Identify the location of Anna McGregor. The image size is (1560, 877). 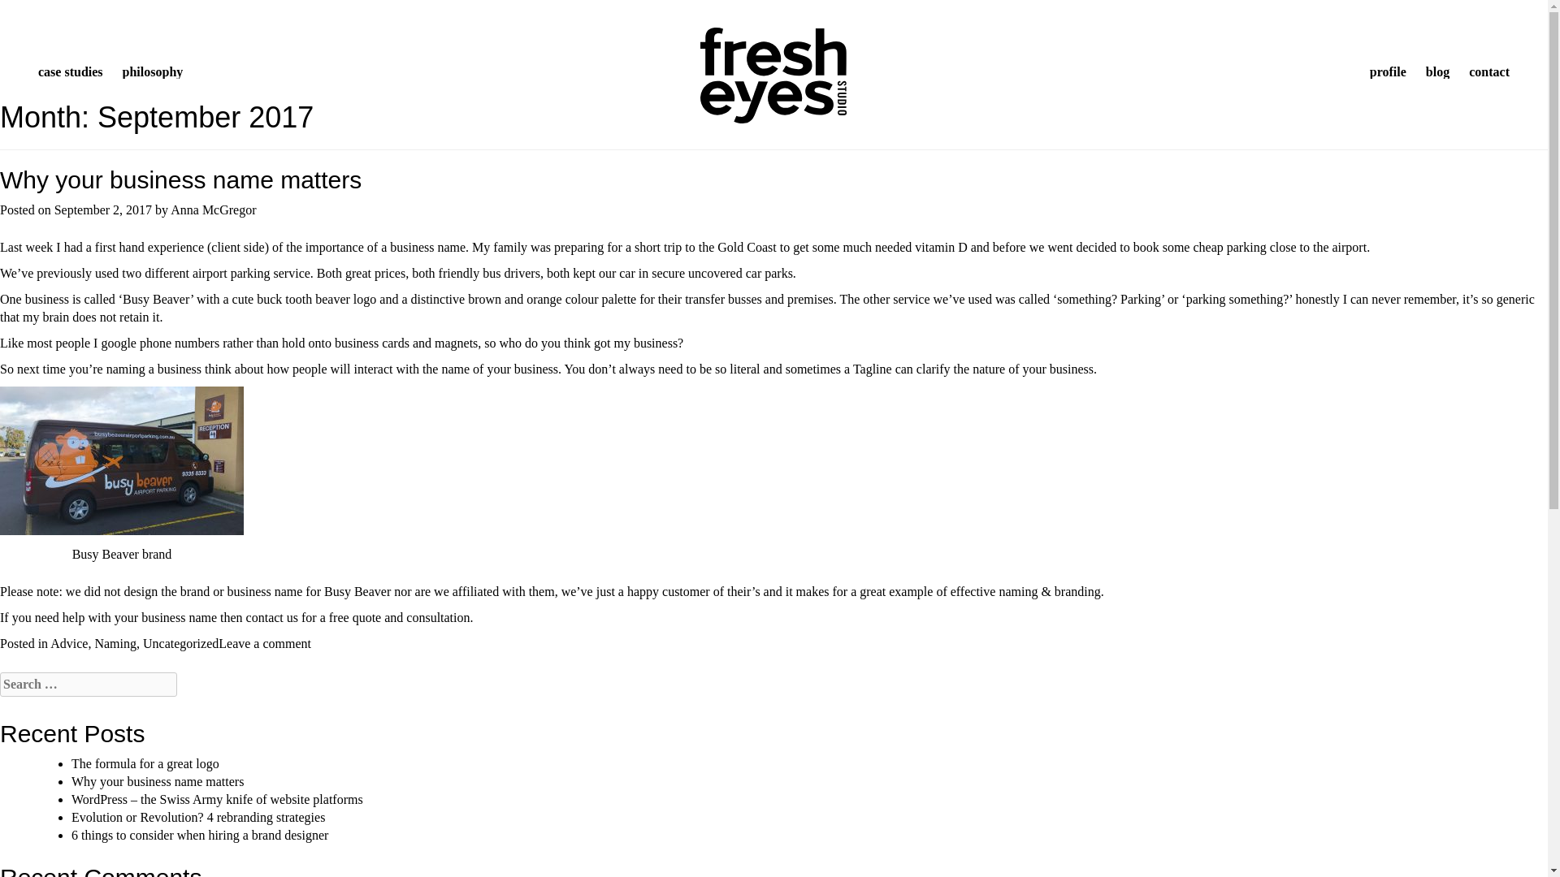
(213, 210).